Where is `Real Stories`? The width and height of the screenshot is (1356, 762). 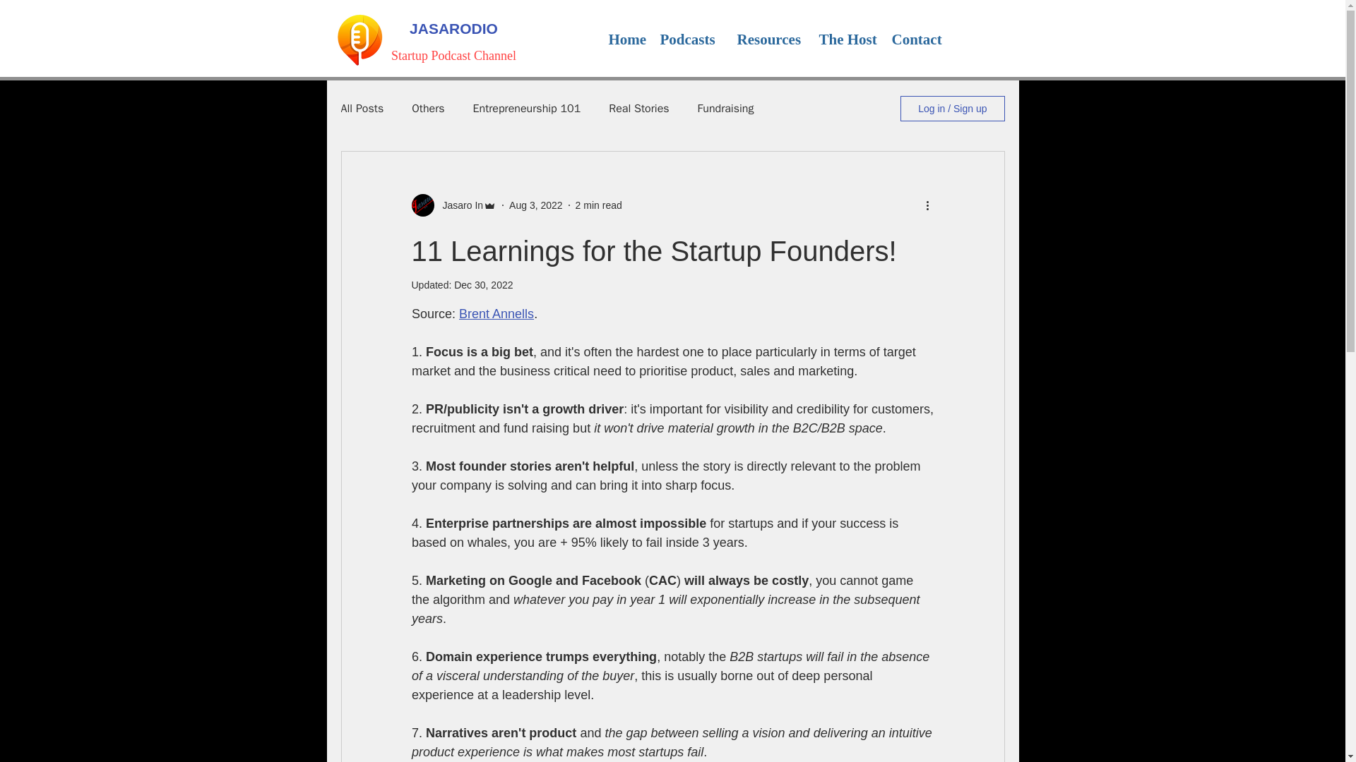 Real Stories is located at coordinates (638, 109).